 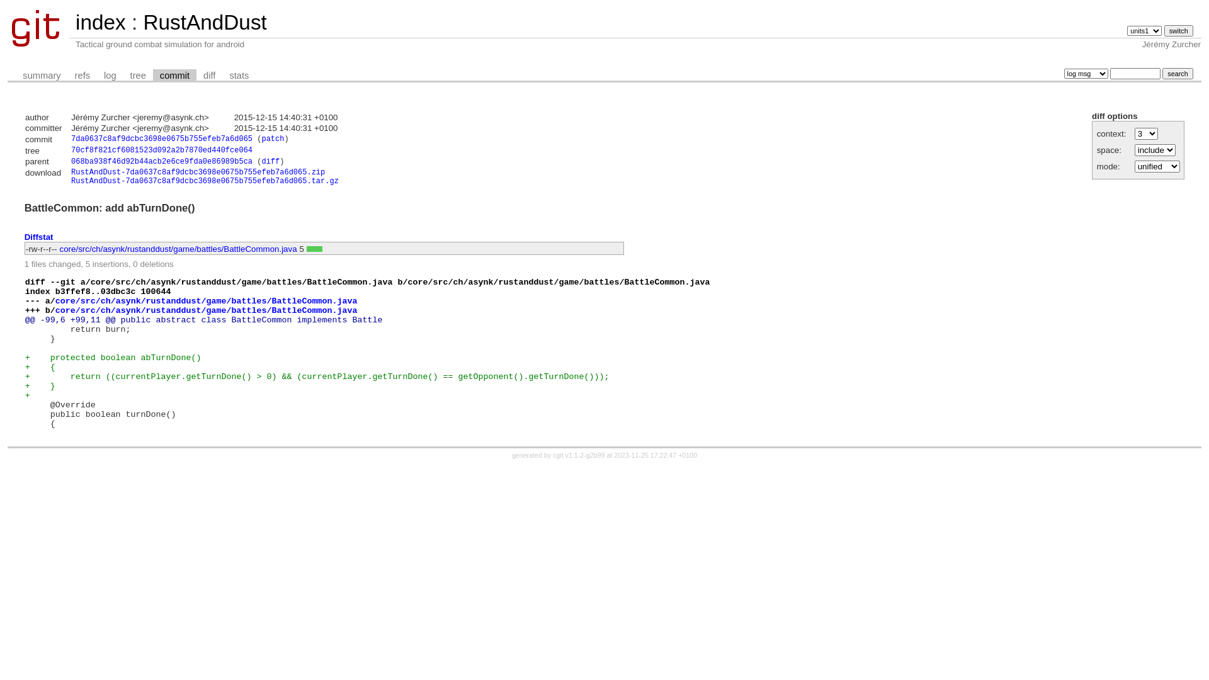 I want to click on index, so click(x=101, y=23).